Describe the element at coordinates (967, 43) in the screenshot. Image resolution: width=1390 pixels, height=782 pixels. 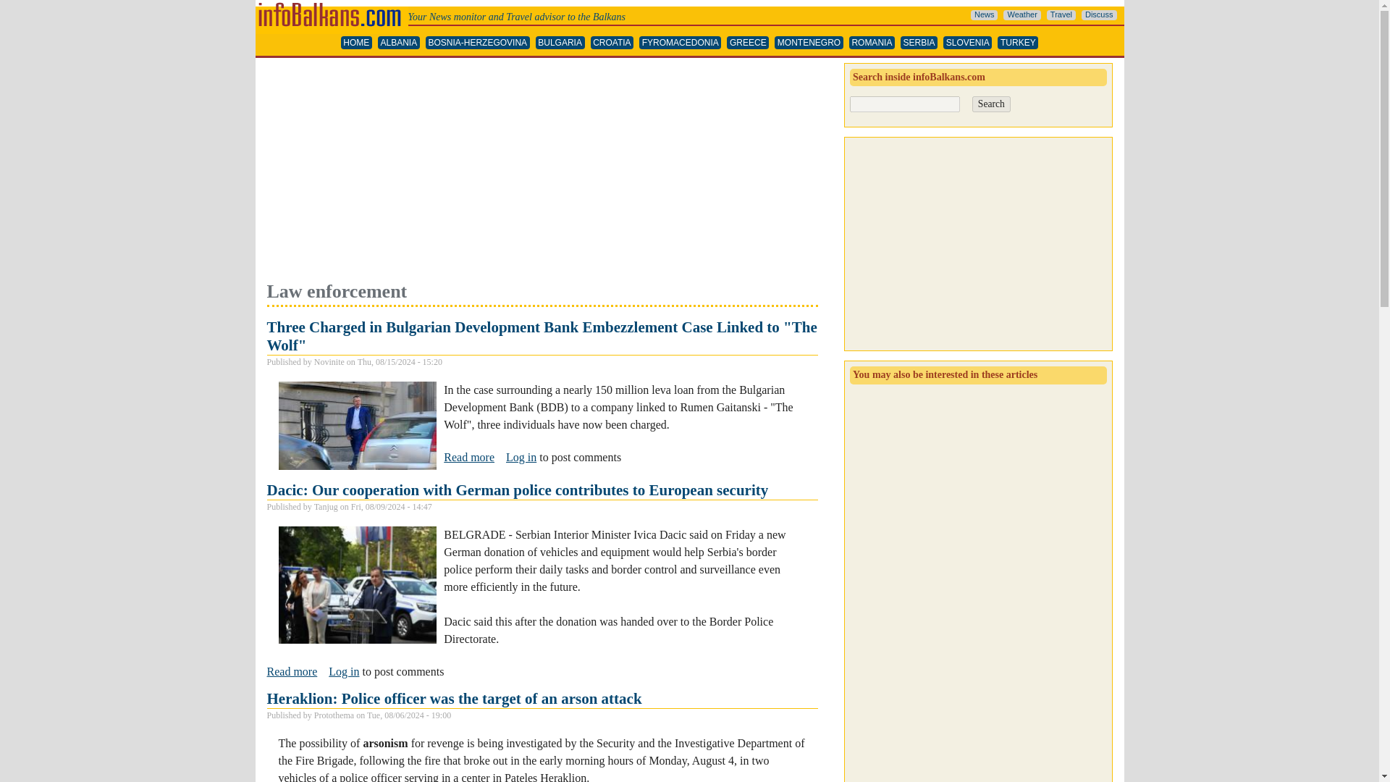
I see `SLOVENIA` at that location.